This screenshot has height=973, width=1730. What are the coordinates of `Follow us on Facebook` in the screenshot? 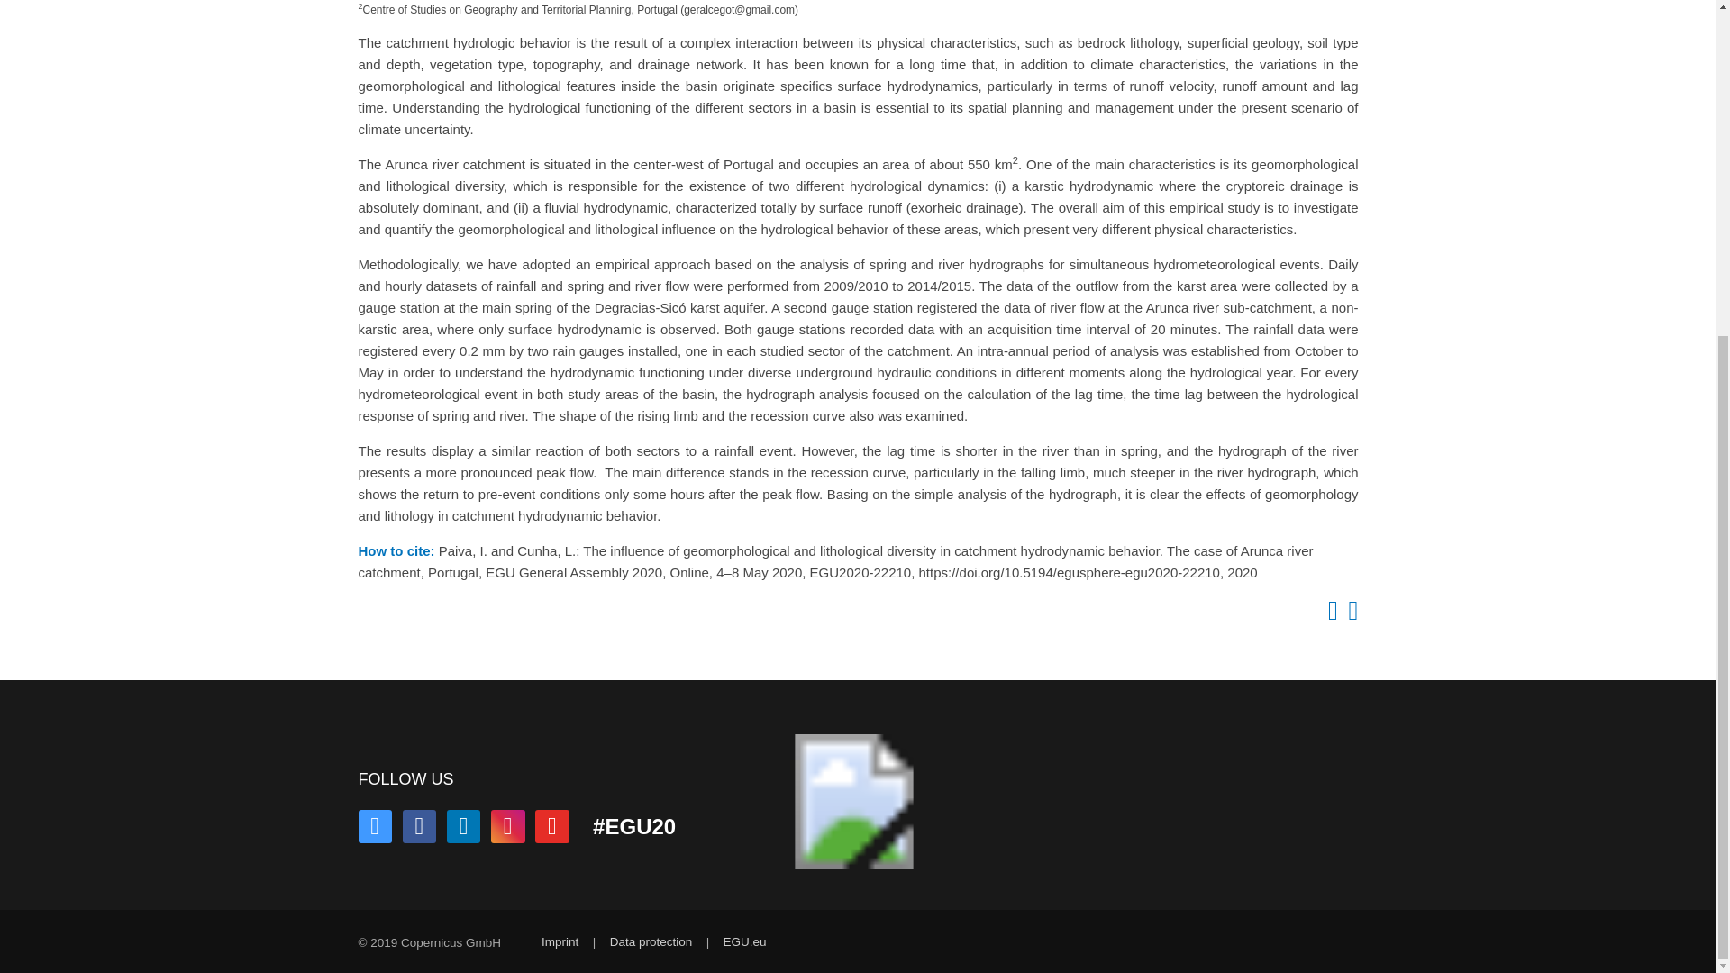 It's located at (420, 829).